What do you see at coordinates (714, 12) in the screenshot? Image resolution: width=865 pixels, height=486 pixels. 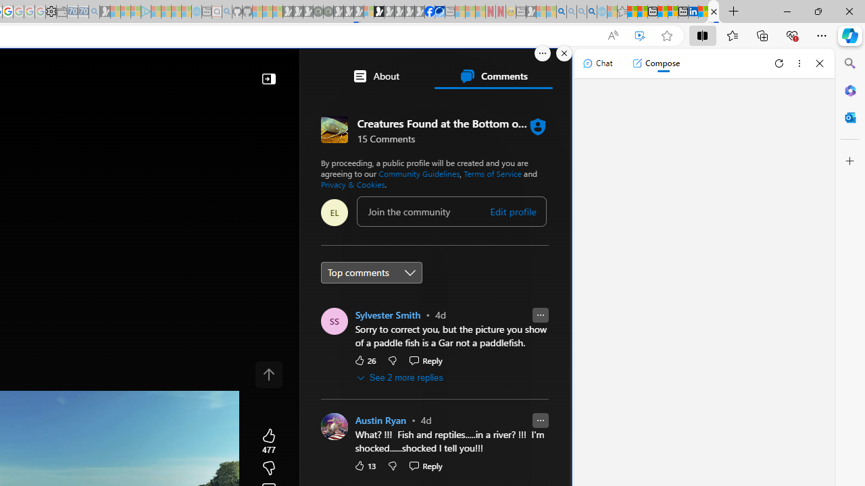 I see `Creatures Found at the Bottom of the Mississippi River` at bounding box center [714, 12].